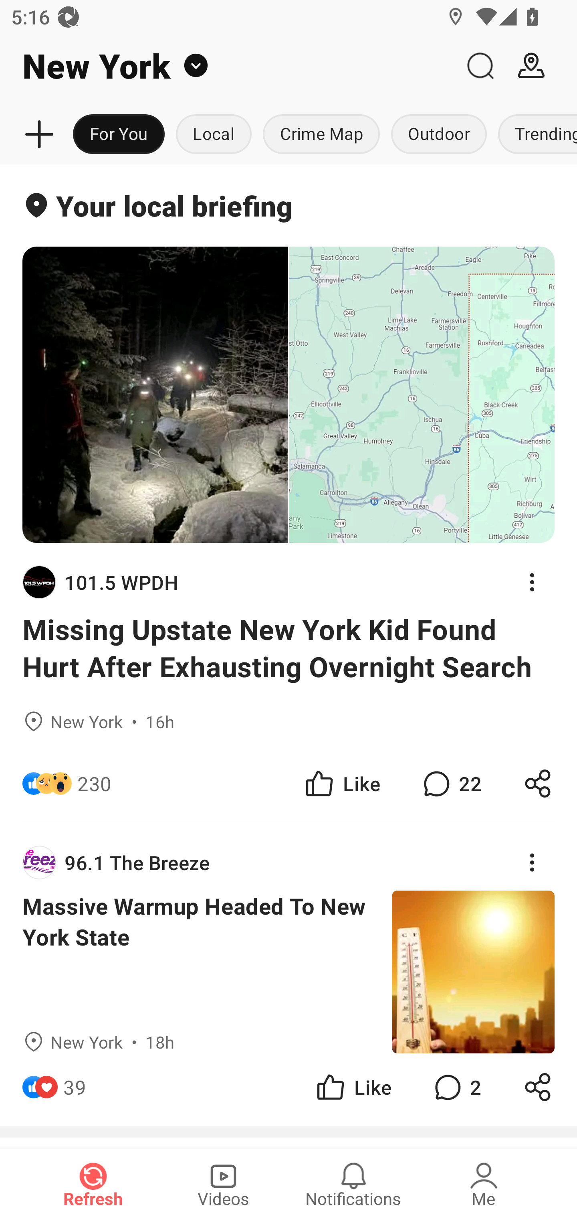  What do you see at coordinates (353, 1087) in the screenshot?
I see `Like` at bounding box center [353, 1087].